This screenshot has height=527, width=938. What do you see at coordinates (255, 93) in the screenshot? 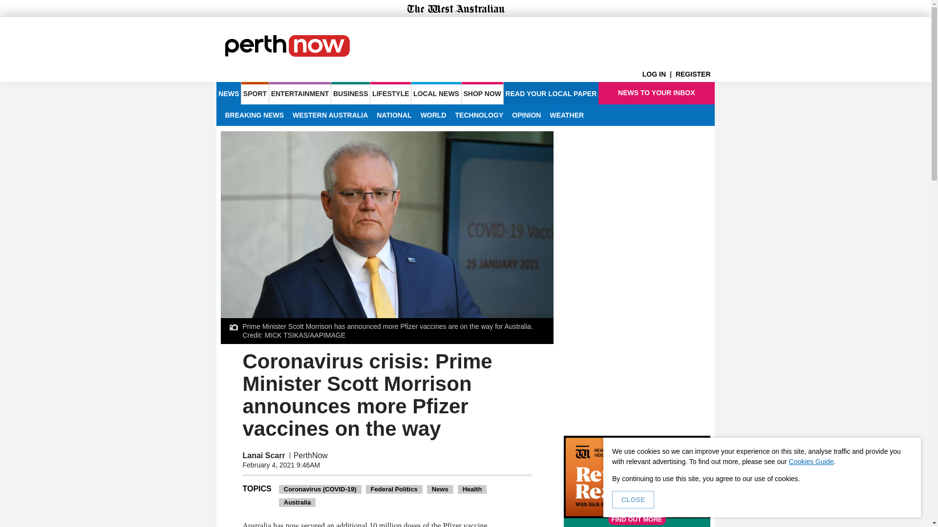
I see `SPORT` at bounding box center [255, 93].